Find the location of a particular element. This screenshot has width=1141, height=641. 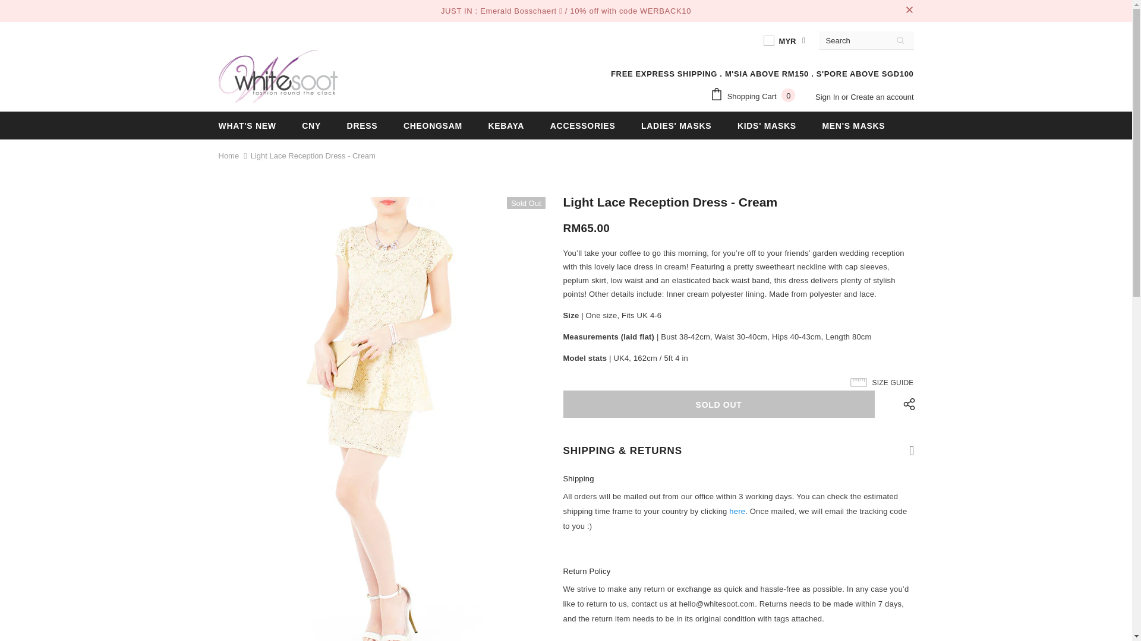

DRESS is located at coordinates (362, 125).